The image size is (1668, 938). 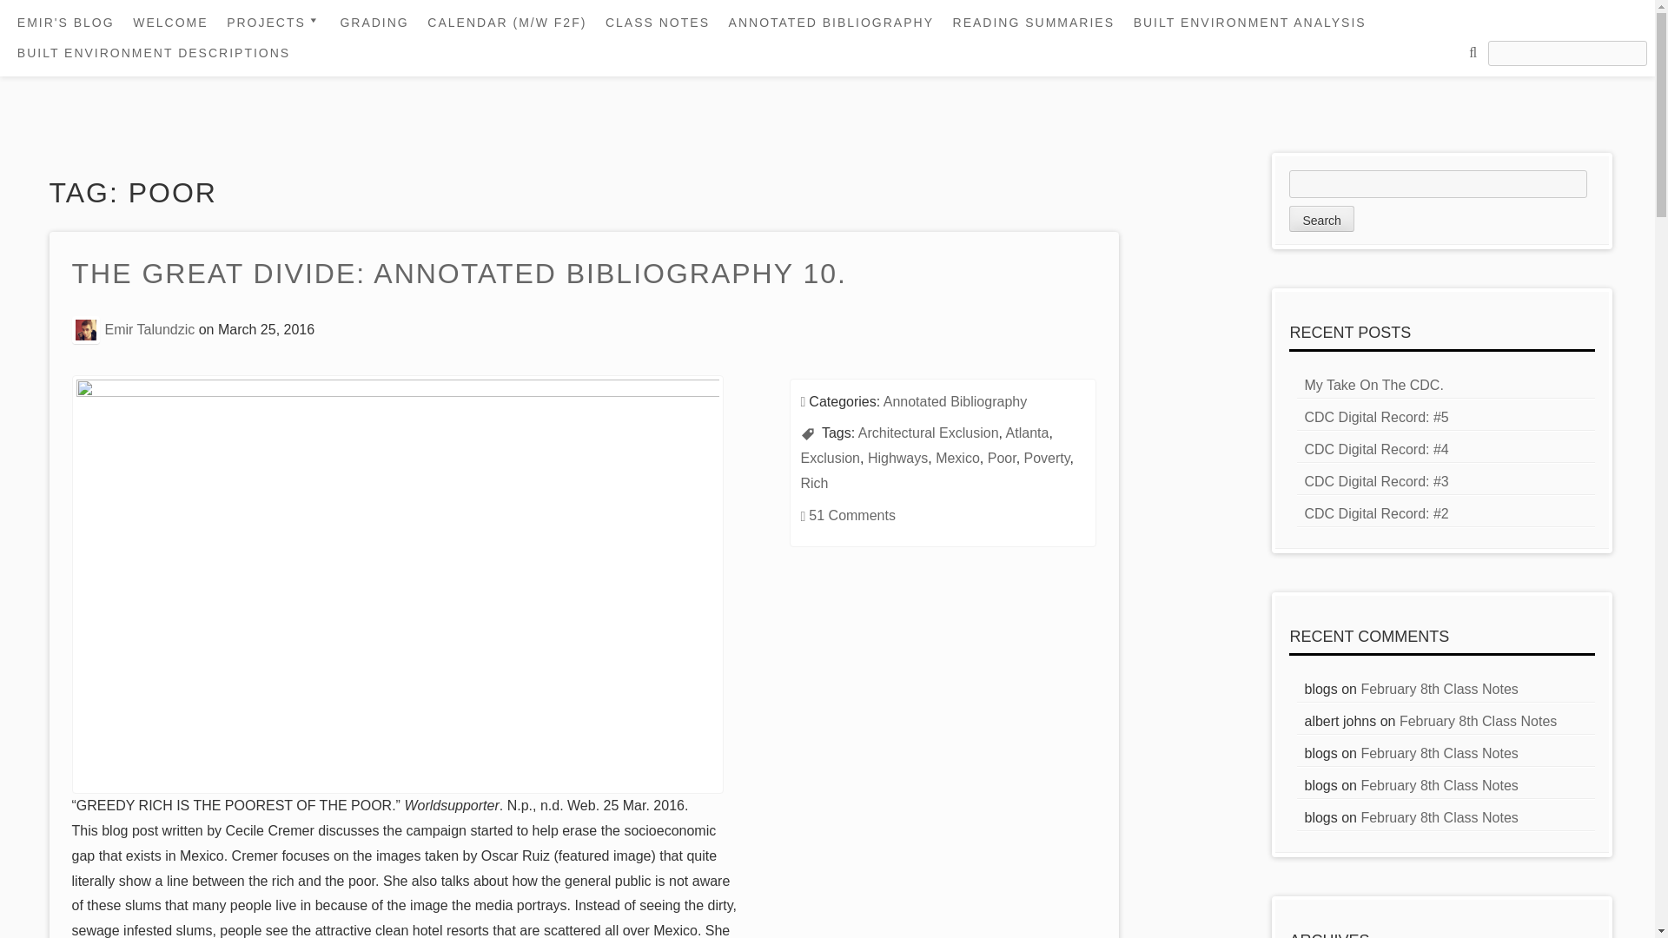 What do you see at coordinates (318, 290) in the screenshot?
I see `SUBMISSION FORM` at bounding box center [318, 290].